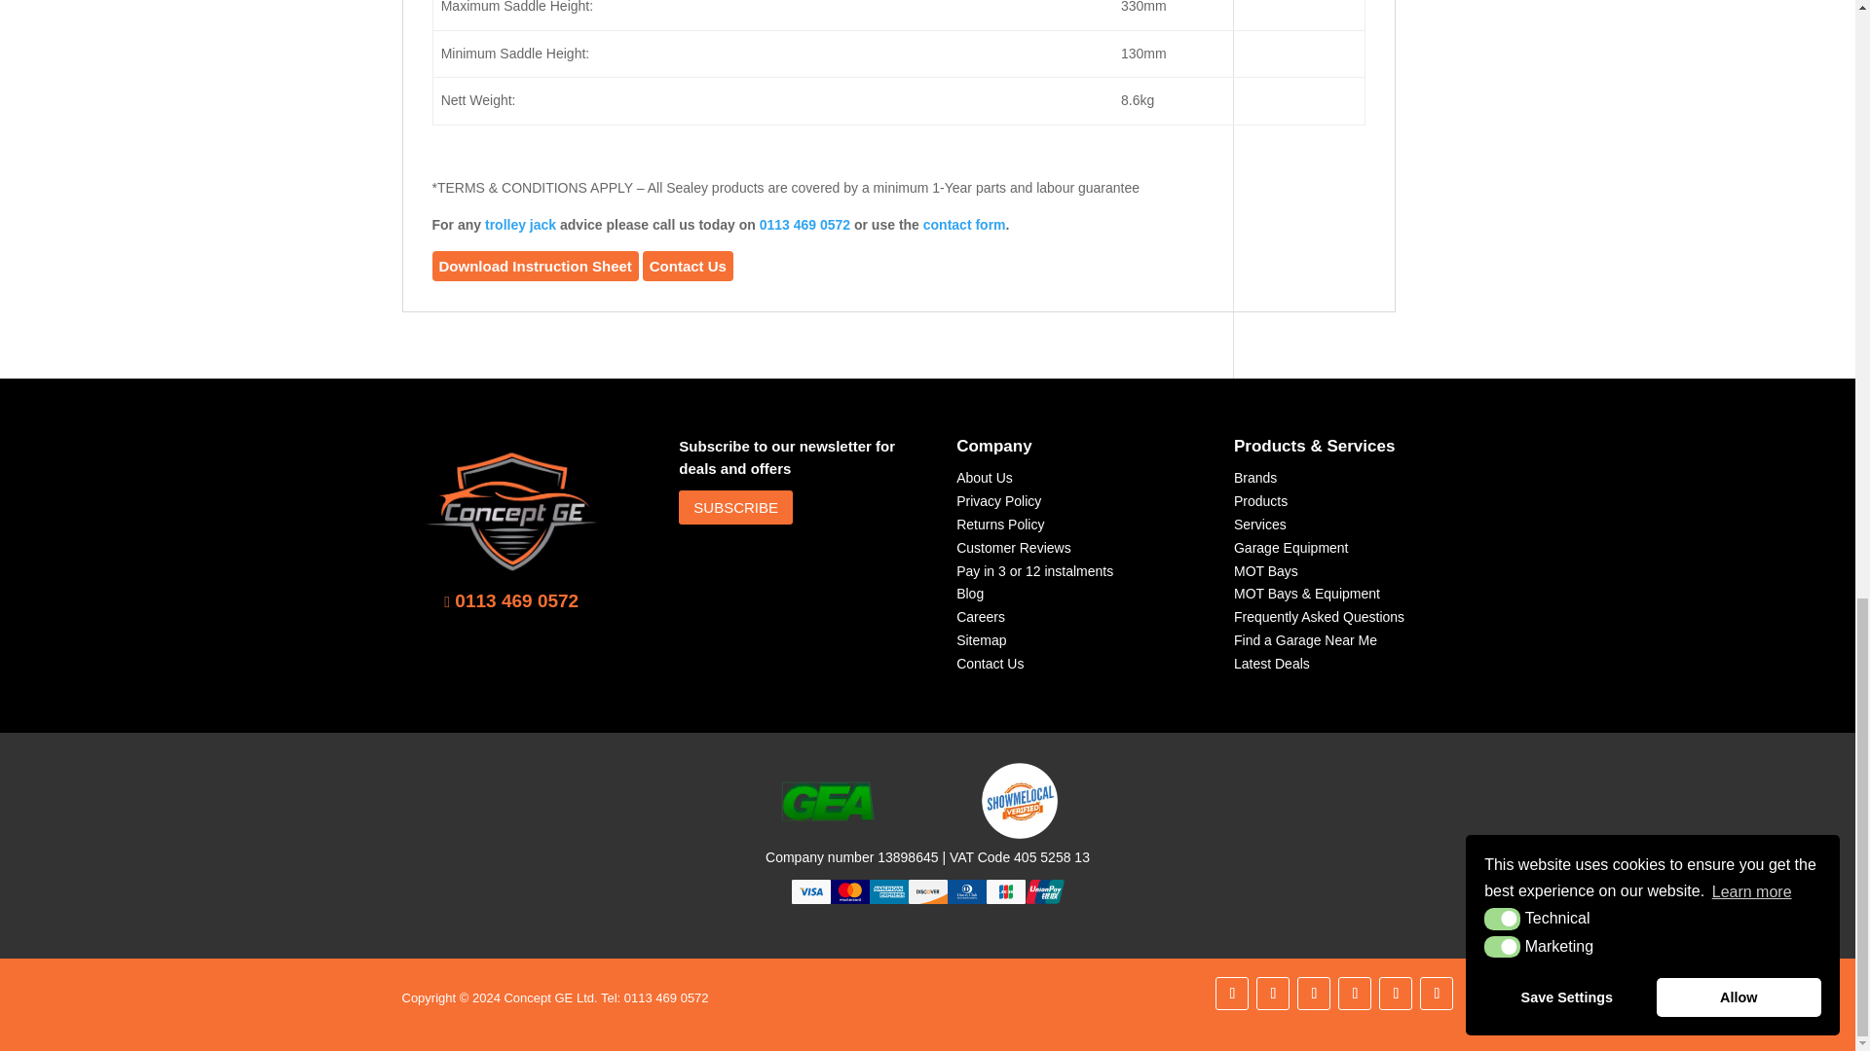 The width and height of the screenshot is (1870, 1051). I want to click on Follow on Youtube, so click(1395, 993).